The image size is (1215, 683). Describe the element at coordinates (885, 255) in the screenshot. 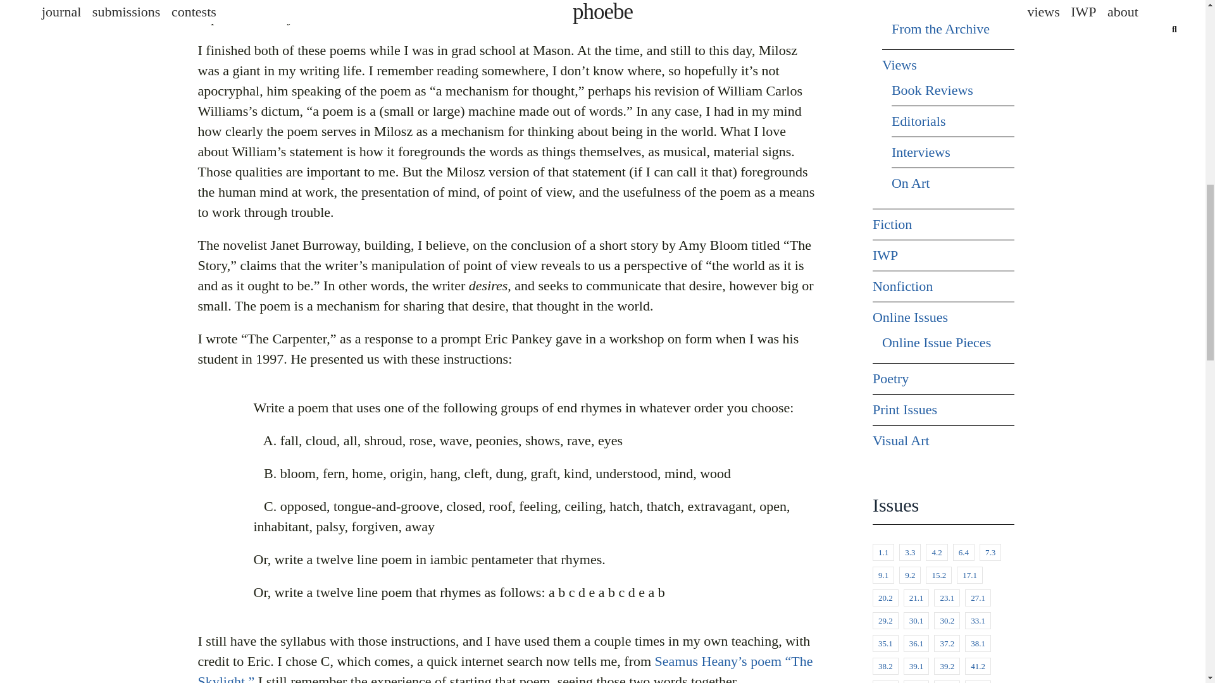

I see `IWP` at that location.